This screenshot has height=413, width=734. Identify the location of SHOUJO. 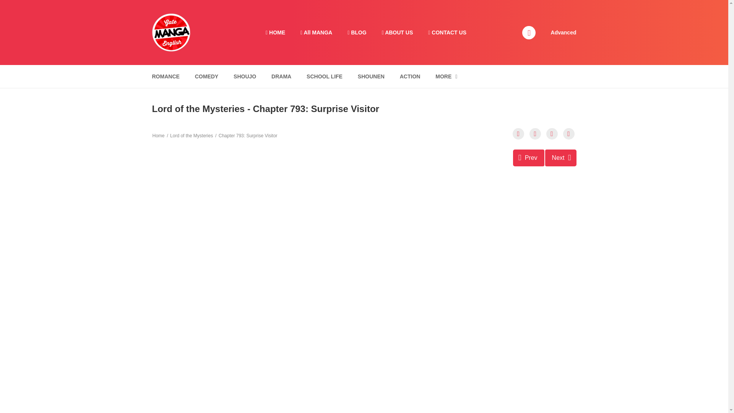
(245, 76).